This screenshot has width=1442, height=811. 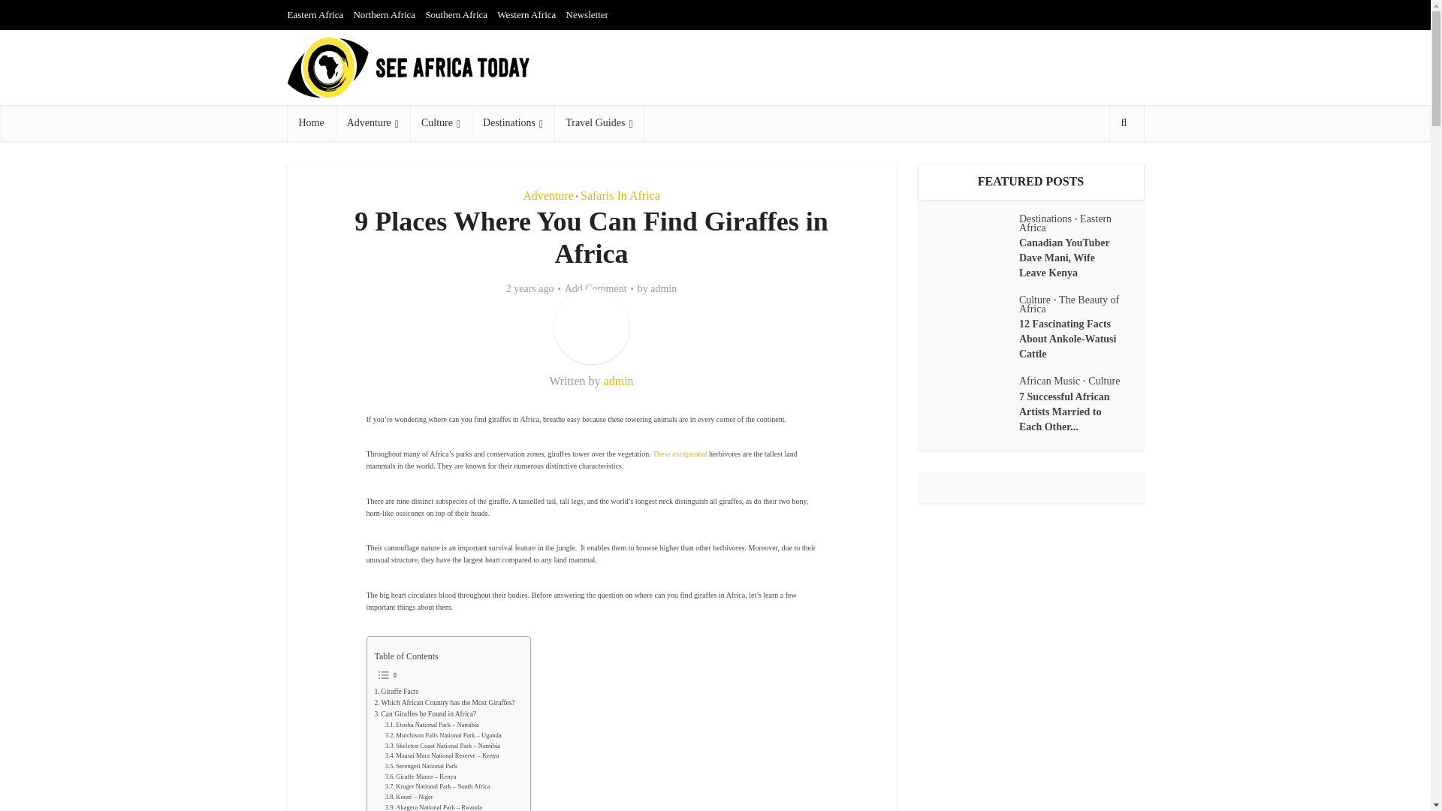 What do you see at coordinates (444, 703) in the screenshot?
I see `Which African Country has the Most Giraffes?` at bounding box center [444, 703].